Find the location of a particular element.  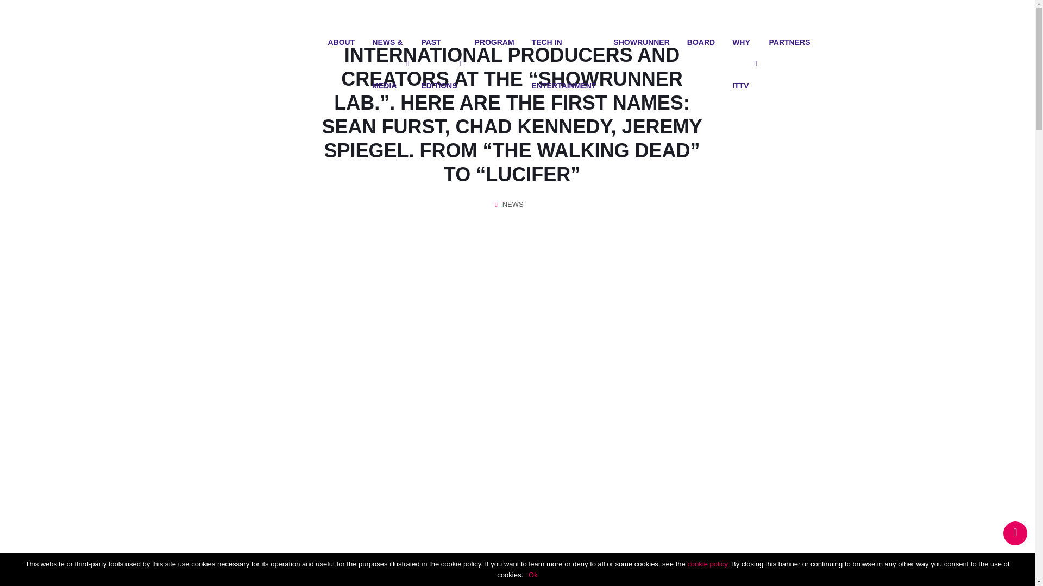

PARTNERS is located at coordinates (790, 42).